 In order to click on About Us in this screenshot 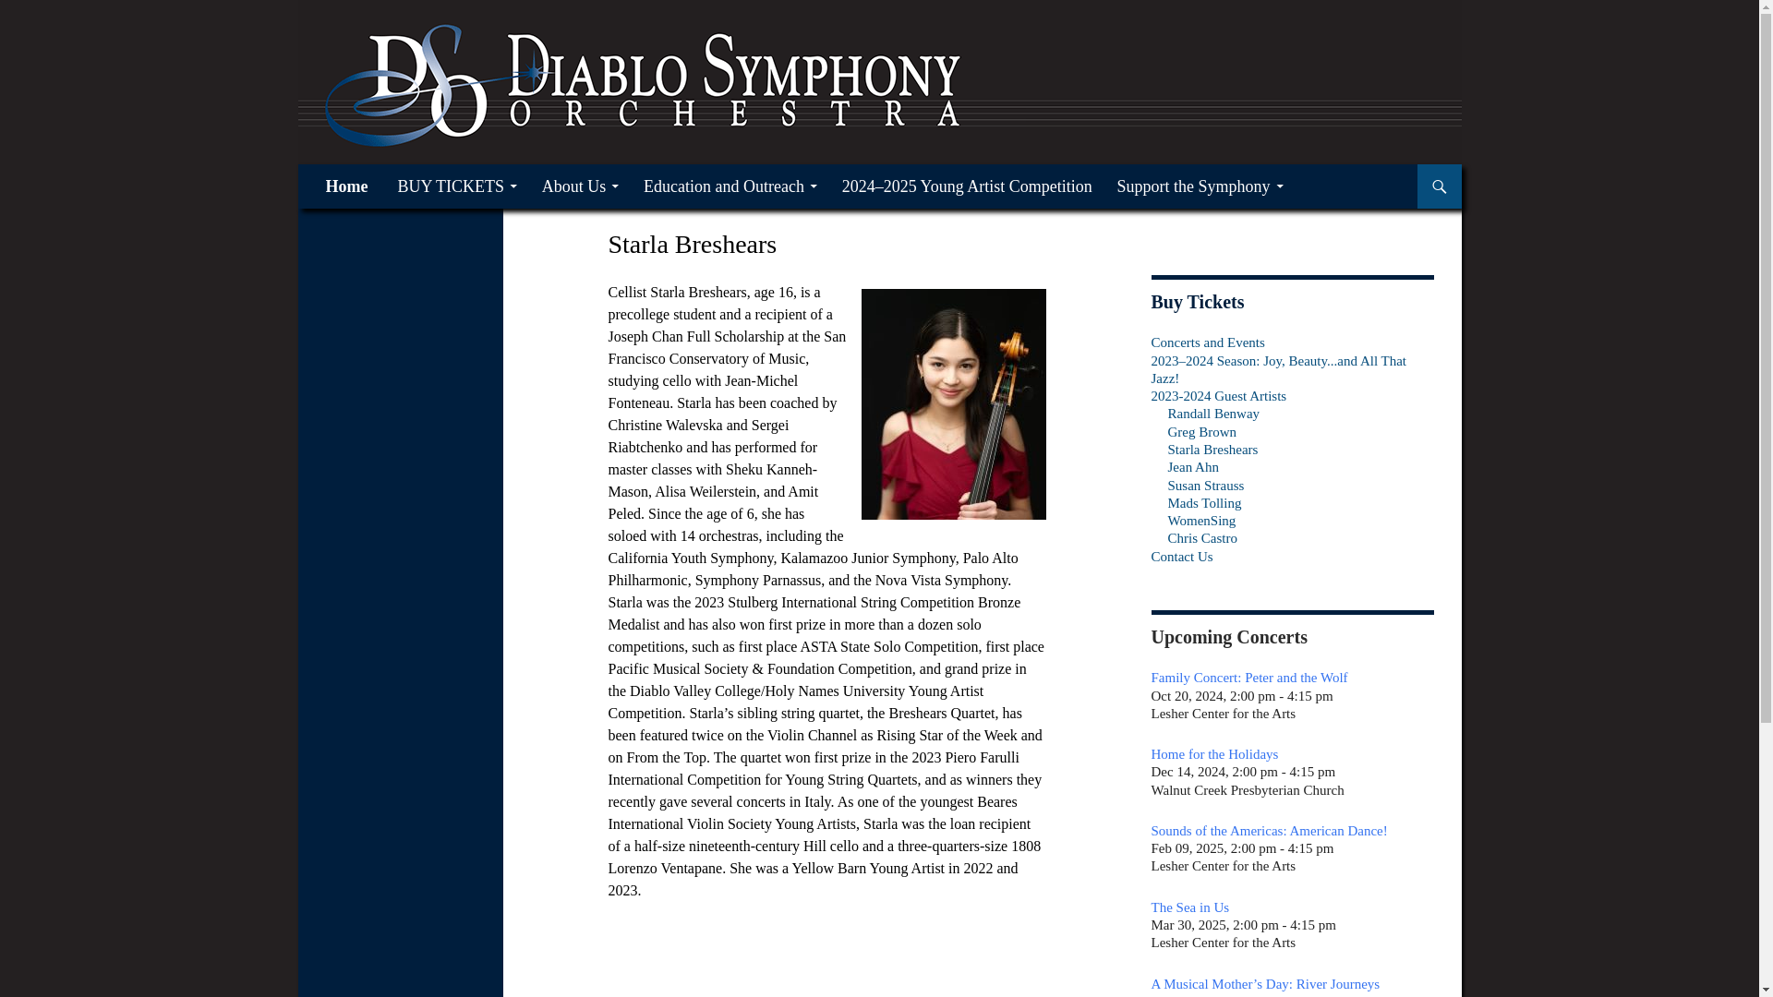, I will do `click(580, 186)`.